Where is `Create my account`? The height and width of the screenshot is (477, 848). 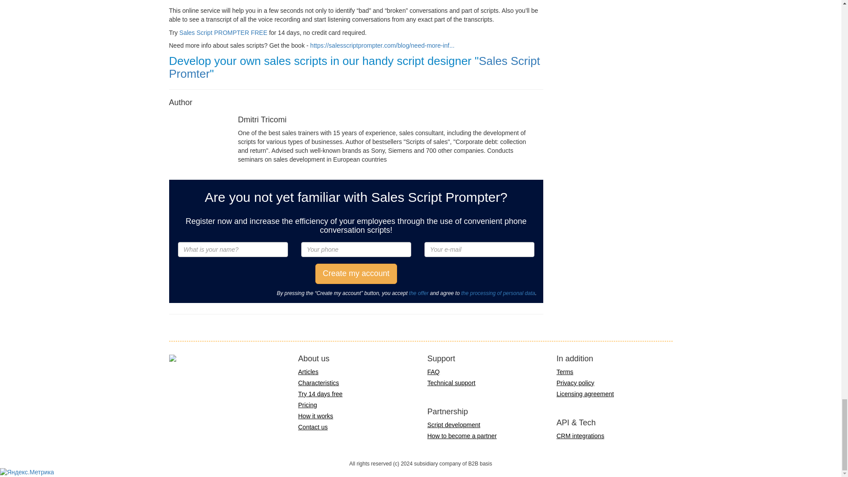 Create my account is located at coordinates (356, 274).